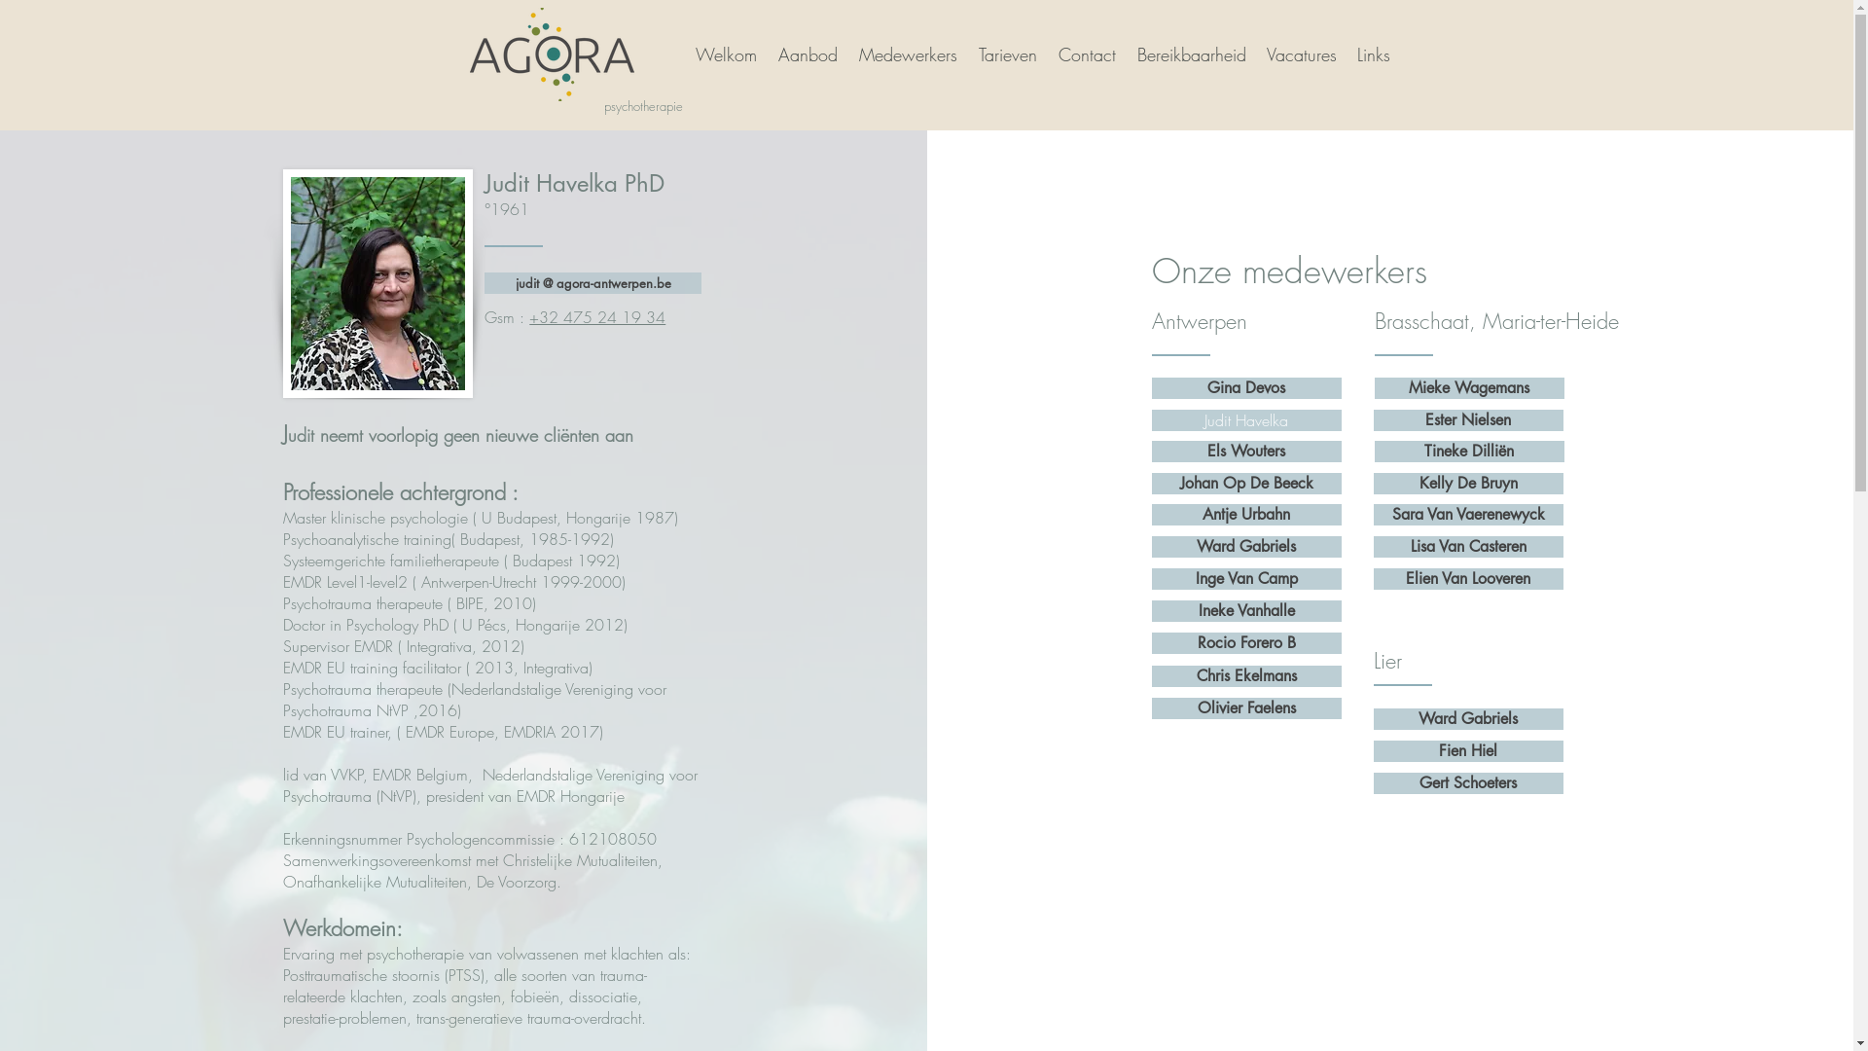  What do you see at coordinates (1469, 751) in the screenshot?
I see `Fien Hiel` at bounding box center [1469, 751].